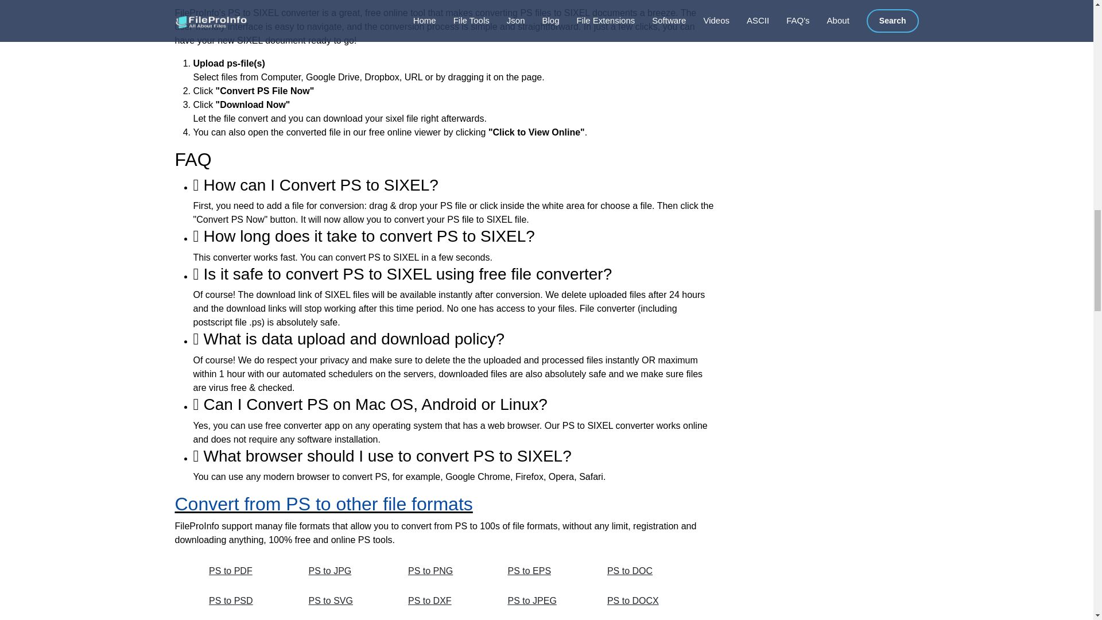 The height and width of the screenshot is (620, 1102). Describe the element at coordinates (246, 600) in the screenshot. I see `PS to PSD` at that location.